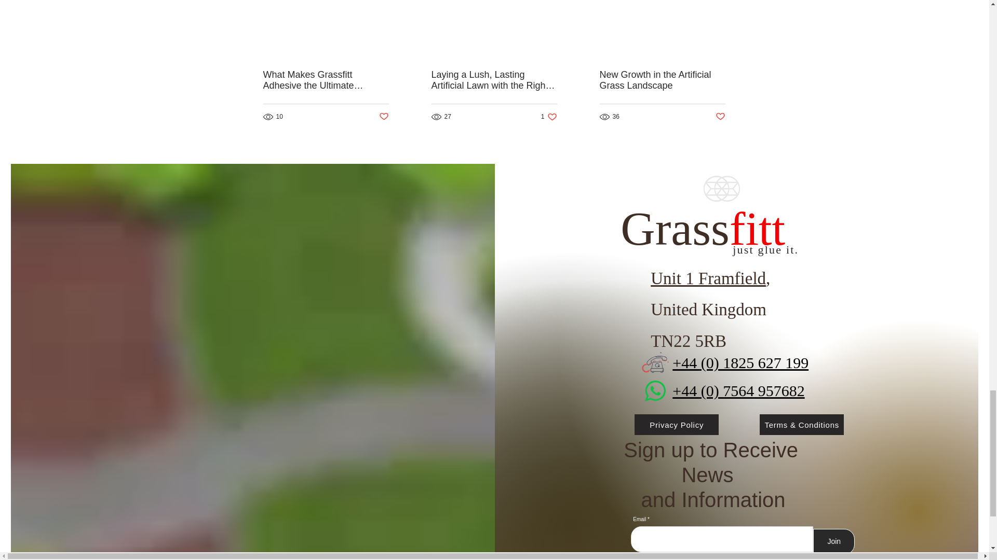 Image resolution: width=997 pixels, height=560 pixels. I want to click on Grassfitt, so click(703, 228).